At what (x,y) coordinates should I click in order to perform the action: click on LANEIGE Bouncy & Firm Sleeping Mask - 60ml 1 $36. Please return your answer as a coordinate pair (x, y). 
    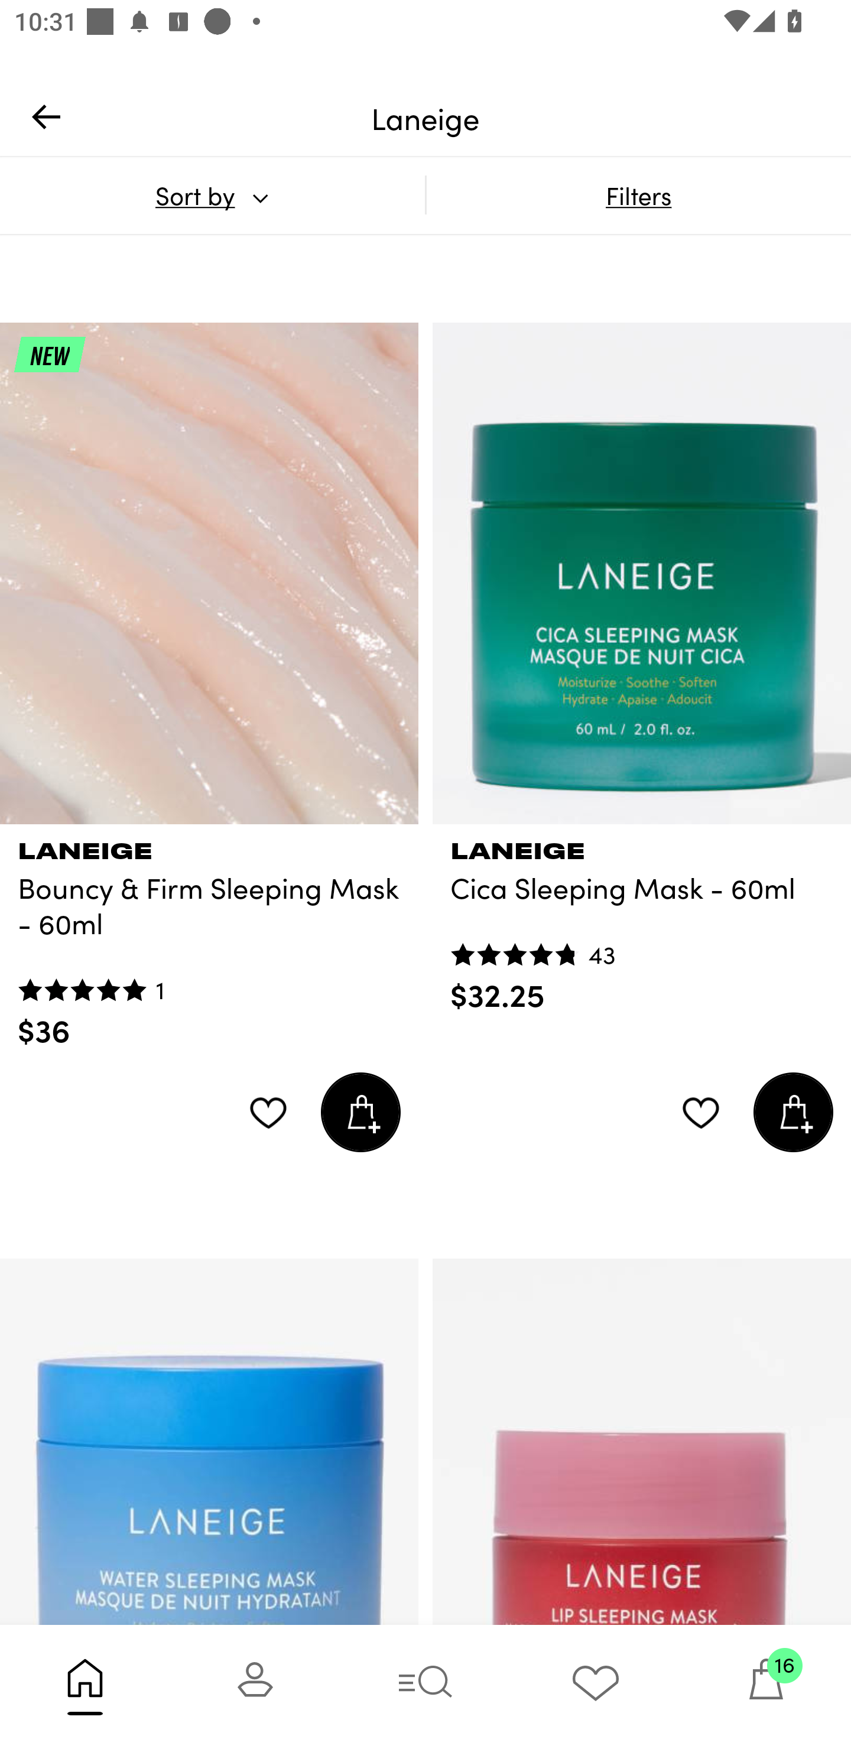
    Looking at the image, I should click on (209, 937).